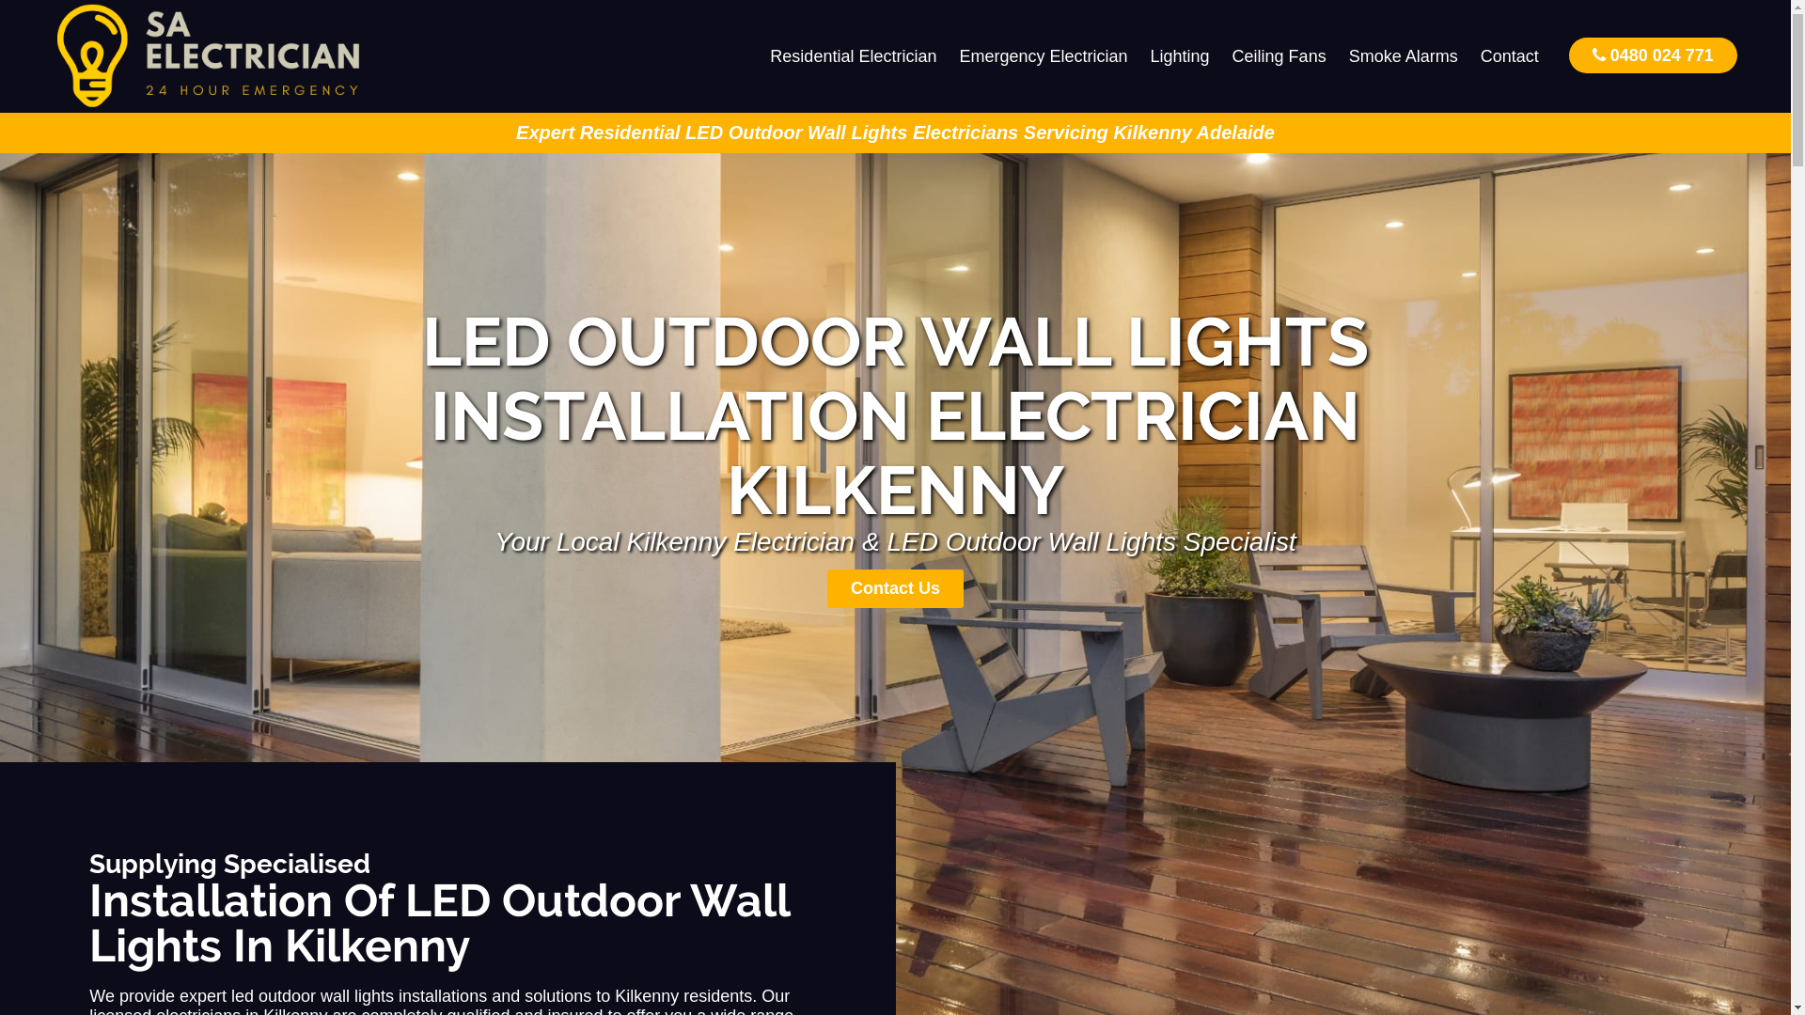  What do you see at coordinates (1653, 55) in the screenshot?
I see `0480 024 771` at bounding box center [1653, 55].